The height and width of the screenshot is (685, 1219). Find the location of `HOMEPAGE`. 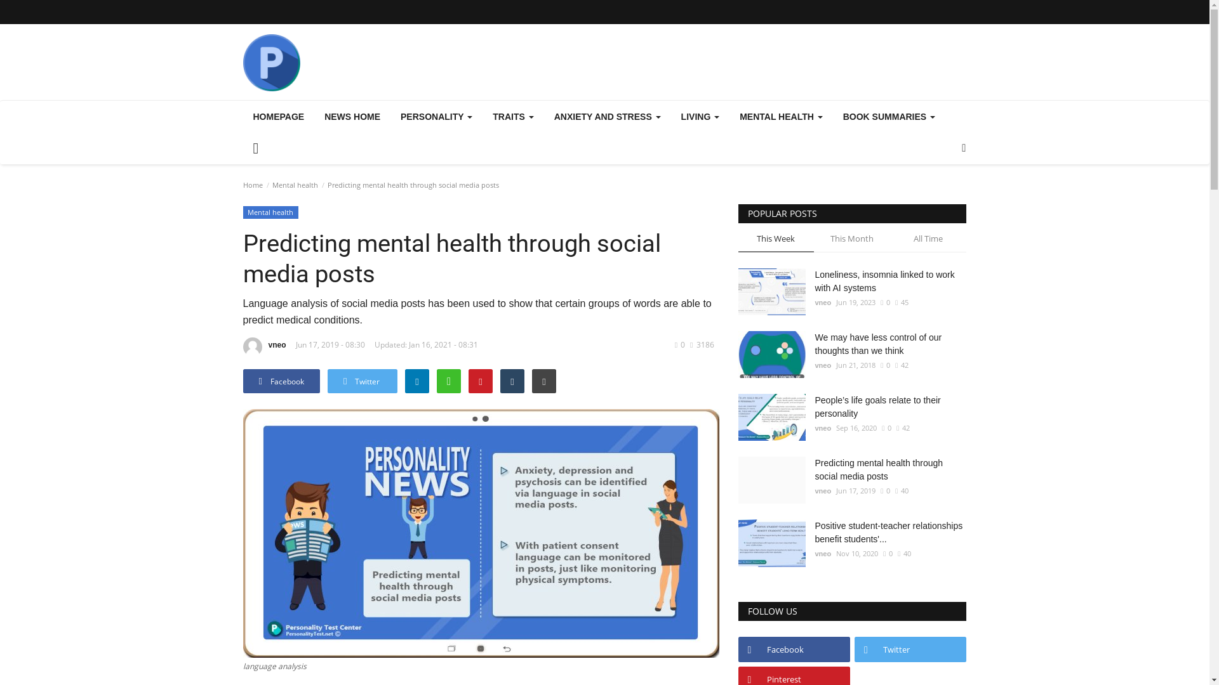

HOMEPAGE is located at coordinates (278, 117).